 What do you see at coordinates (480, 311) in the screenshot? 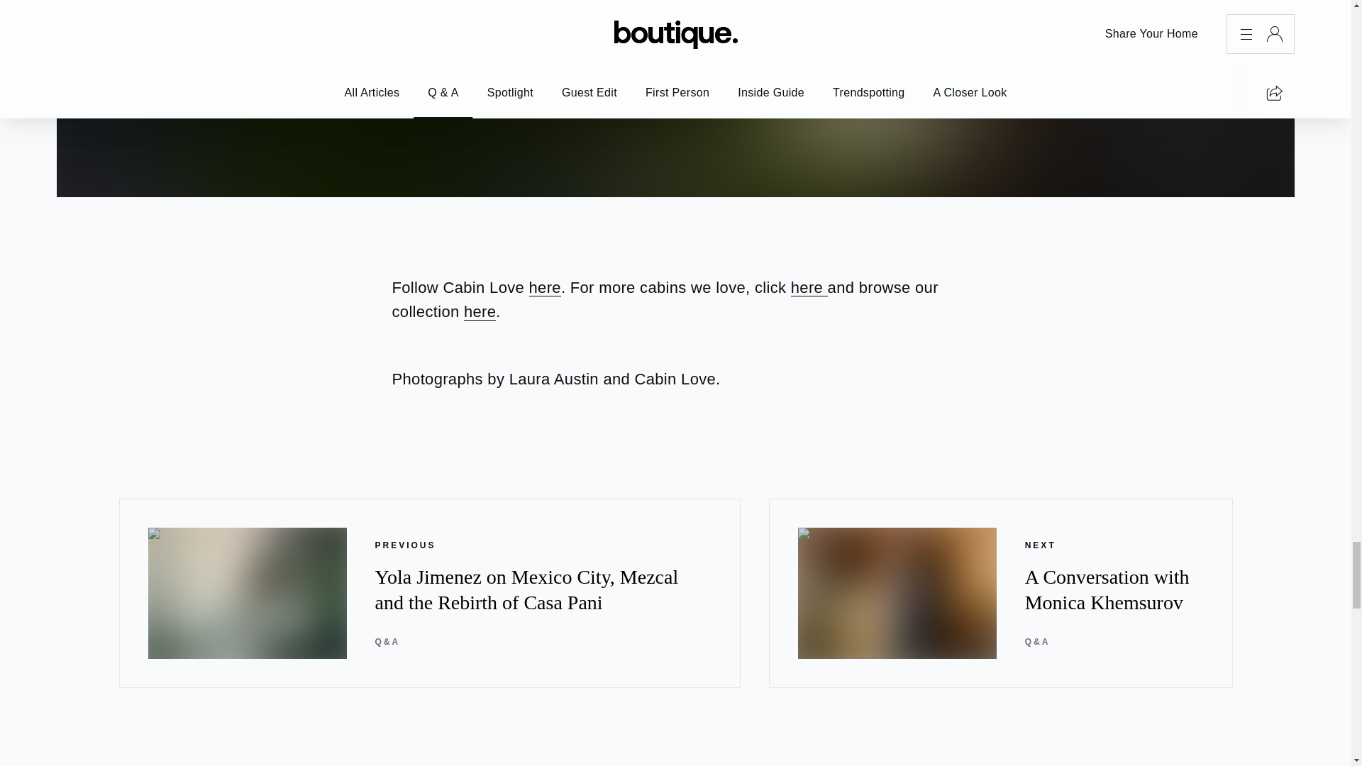
I see `here` at bounding box center [480, 311].